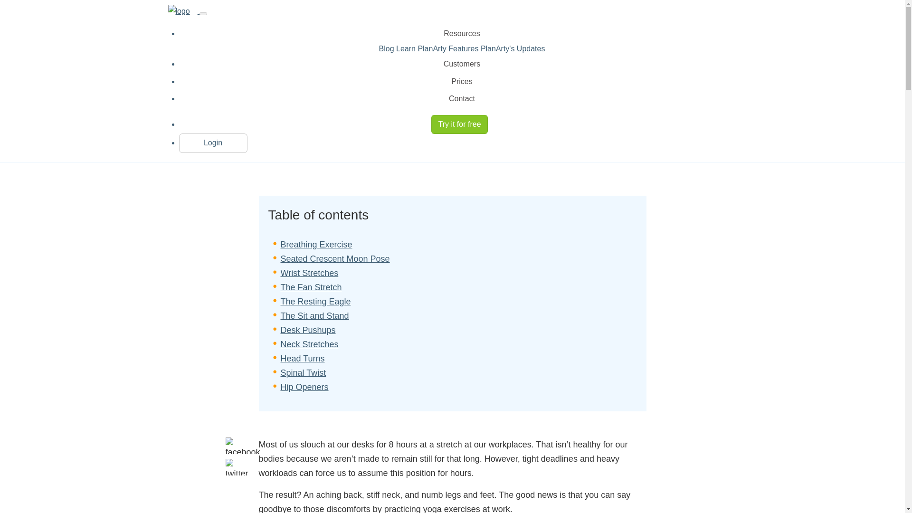 The height and width of the screenshot is (513, 912). What do you see at coordinates (302, 358) in the screenshot?
I see `Head Turns` at bounding box center [302, 358].